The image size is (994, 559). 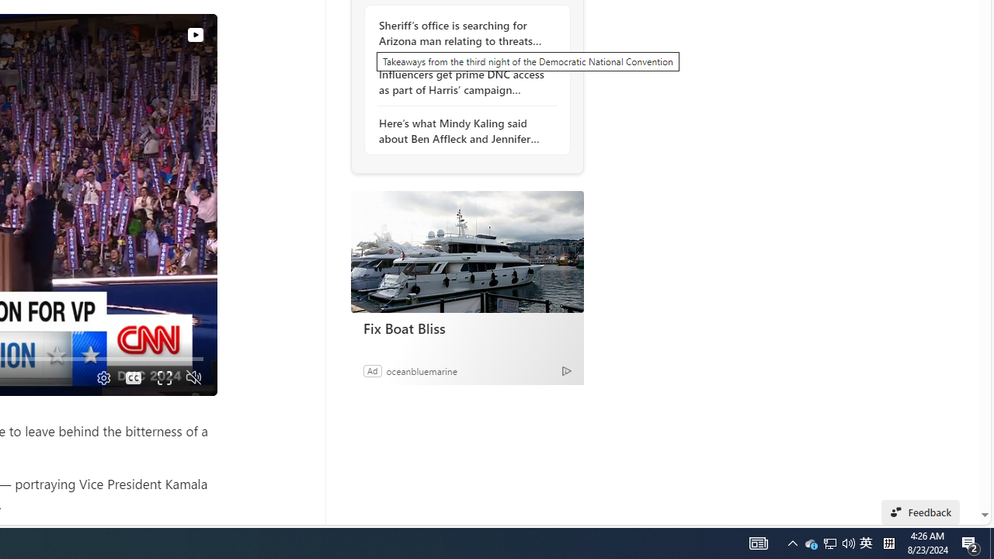 I want to click on Quality Settings, so click(x=103, y=377).